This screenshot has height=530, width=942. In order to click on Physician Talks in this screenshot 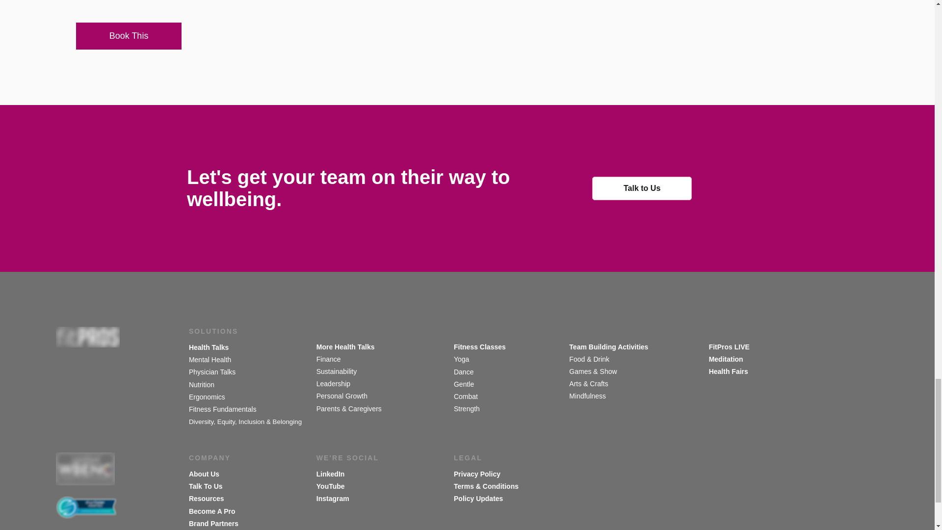, I will do `click(213, 371)`.